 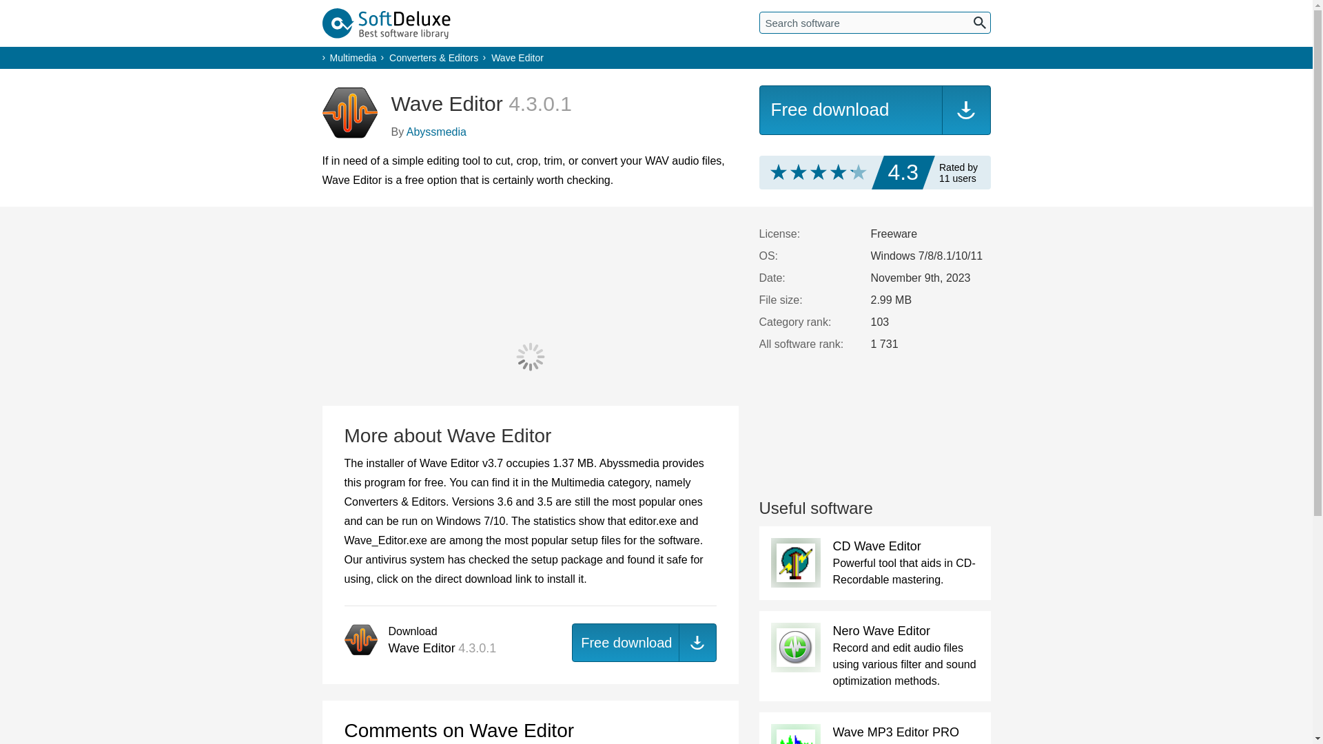 I want to click on Free download Wave Editor, so click(x=875, y=110).